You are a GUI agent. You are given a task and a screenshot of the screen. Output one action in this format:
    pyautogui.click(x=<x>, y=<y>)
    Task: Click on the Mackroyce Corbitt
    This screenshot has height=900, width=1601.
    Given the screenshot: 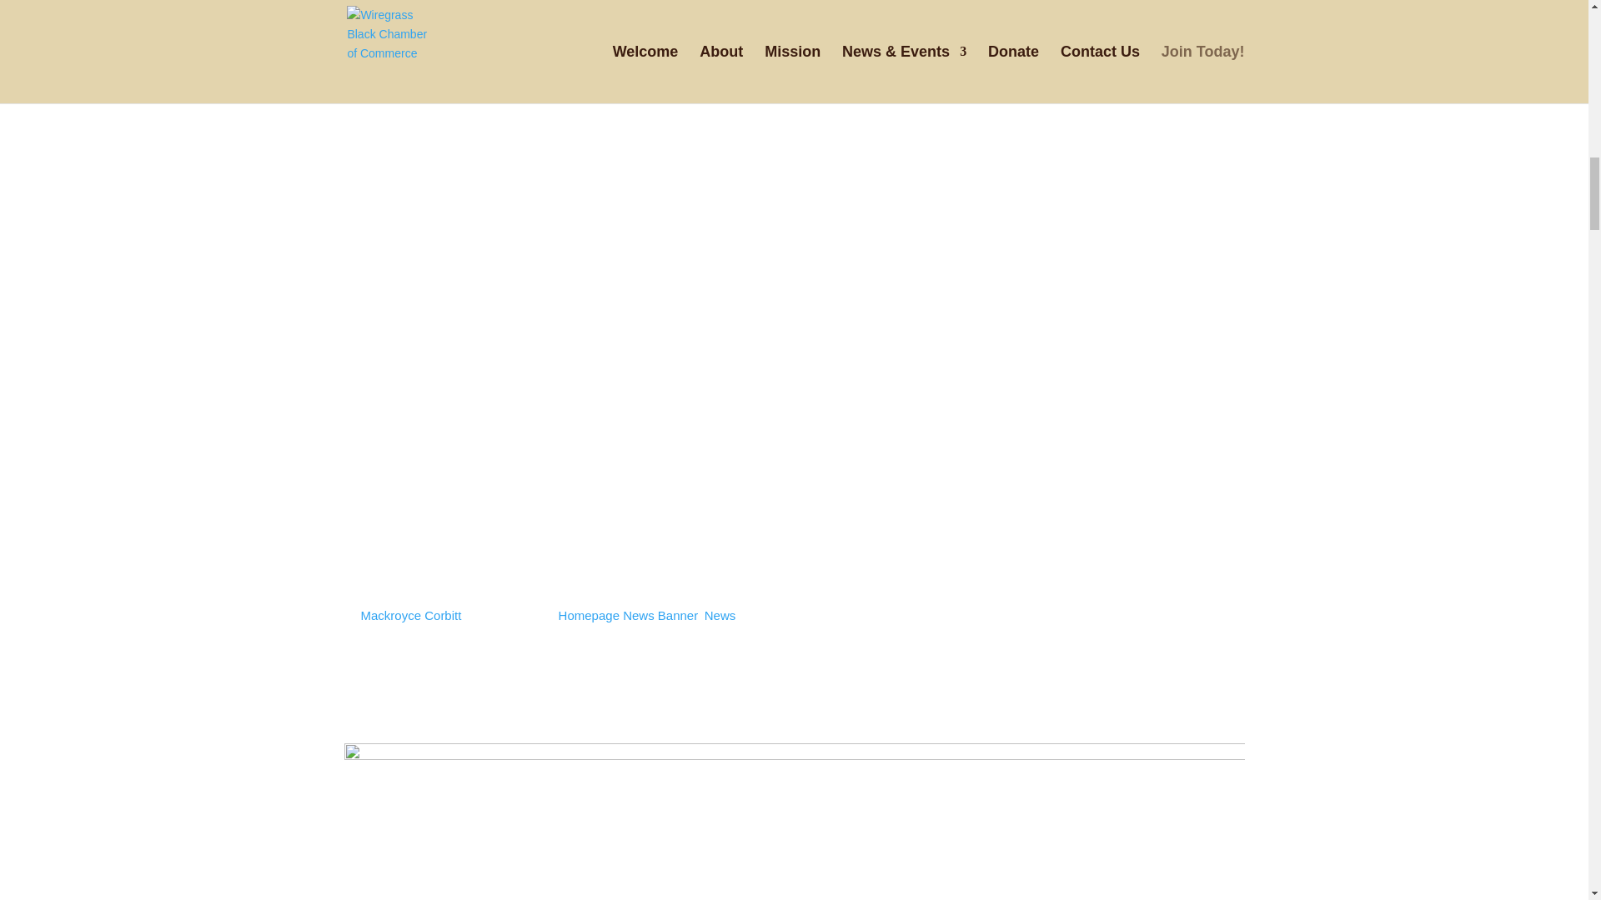 What is the action you would take?
    pyautogui.click(x=412, y=615)
    